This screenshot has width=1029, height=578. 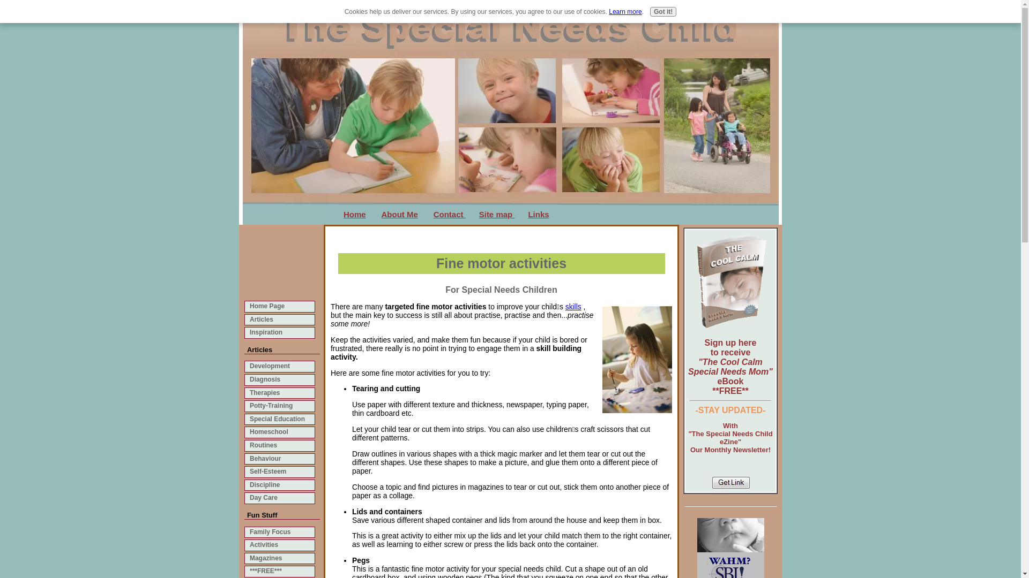 What do you see at coordinates (355, 214) in the screenshot?
I see `Home` at bounding box center [355, 214].